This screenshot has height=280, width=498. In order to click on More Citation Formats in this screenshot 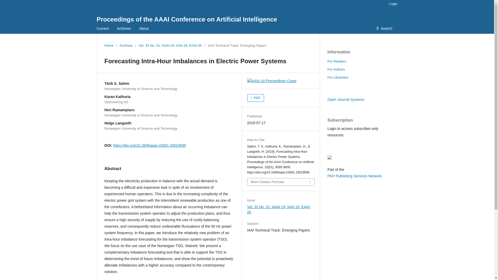, I will do `click(281, 182)`.